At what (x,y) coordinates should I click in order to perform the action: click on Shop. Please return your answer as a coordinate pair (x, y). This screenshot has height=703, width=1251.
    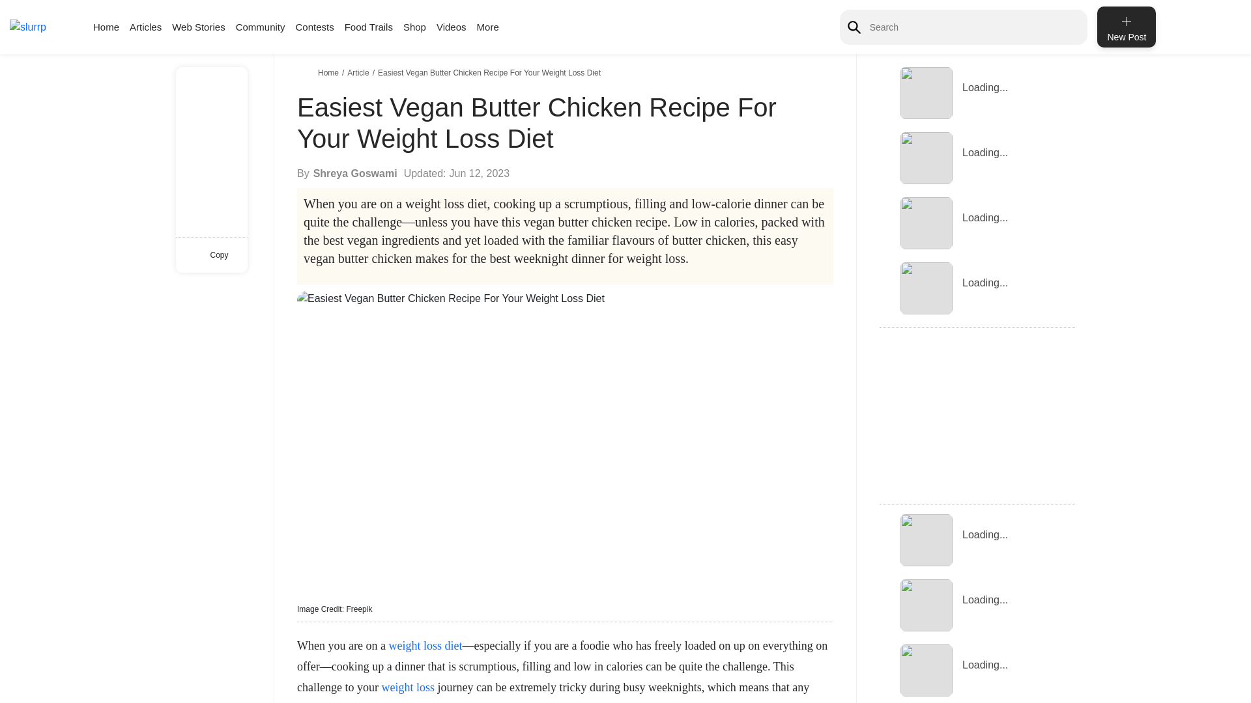
    Looking at the image, I should click on (414, 27).